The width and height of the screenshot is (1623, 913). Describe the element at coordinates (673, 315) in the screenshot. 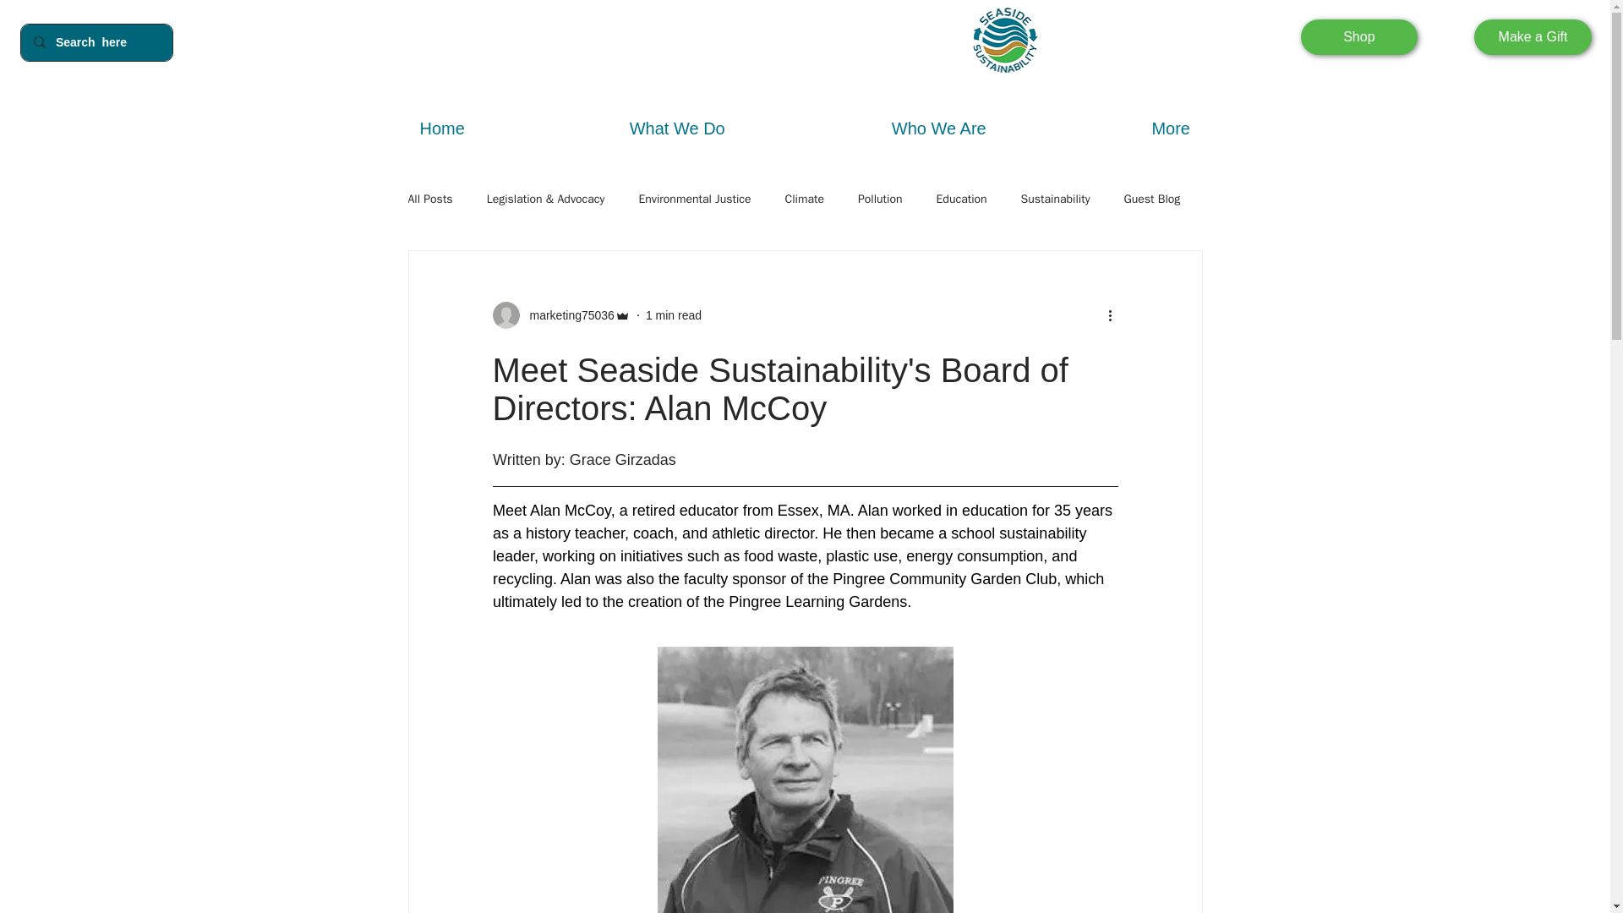

I see `1 min read` at that location.